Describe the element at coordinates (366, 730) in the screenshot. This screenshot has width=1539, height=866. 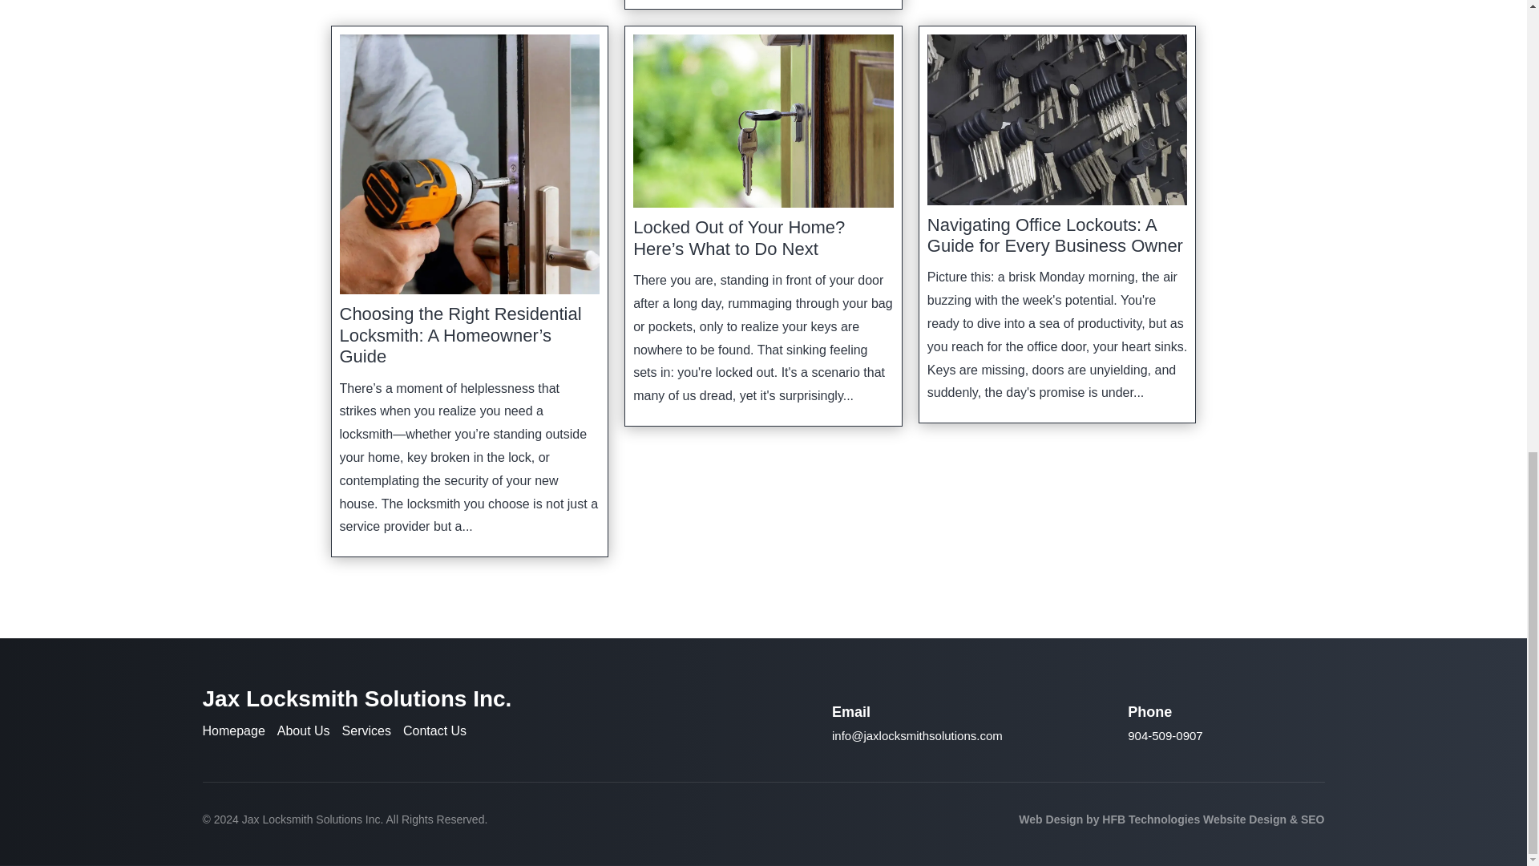
I see `Services` at that location.